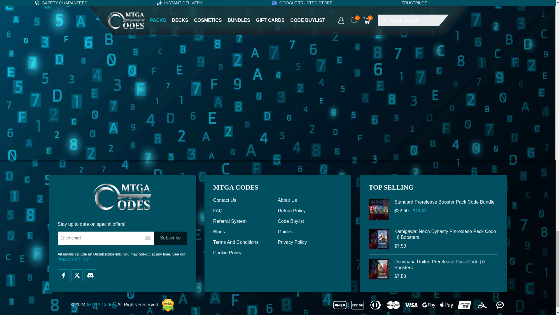 The image size is (560, 315). Describe the element at coordinates (170, 238) in the screenshot. I see `Subscribe` at that location.